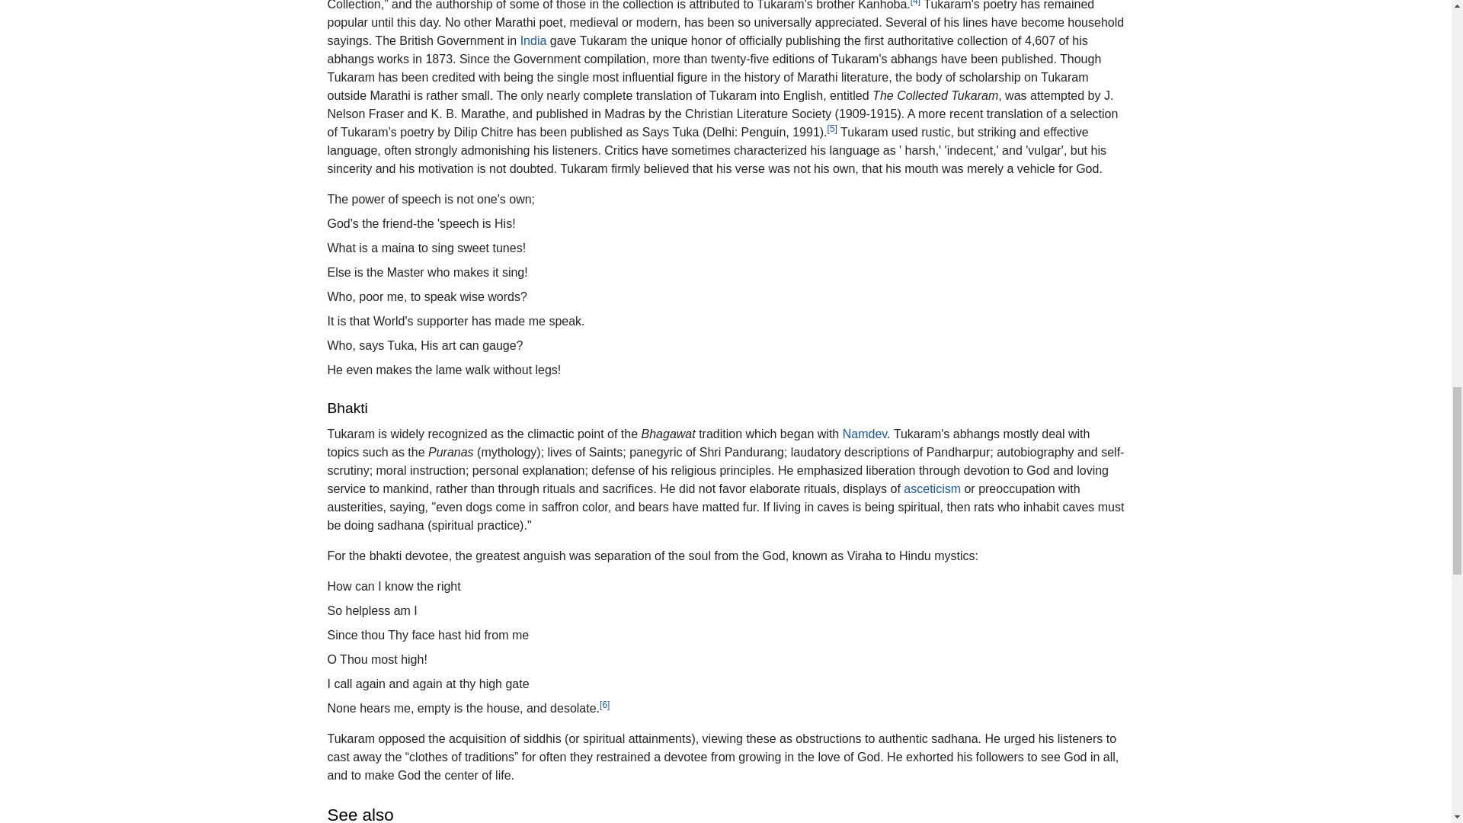 Image resolution: width=1463 pixels, height=823 pixels. Describe the element at coordinates (864, 433) in the screenshot. I see `Namdev` at that location.